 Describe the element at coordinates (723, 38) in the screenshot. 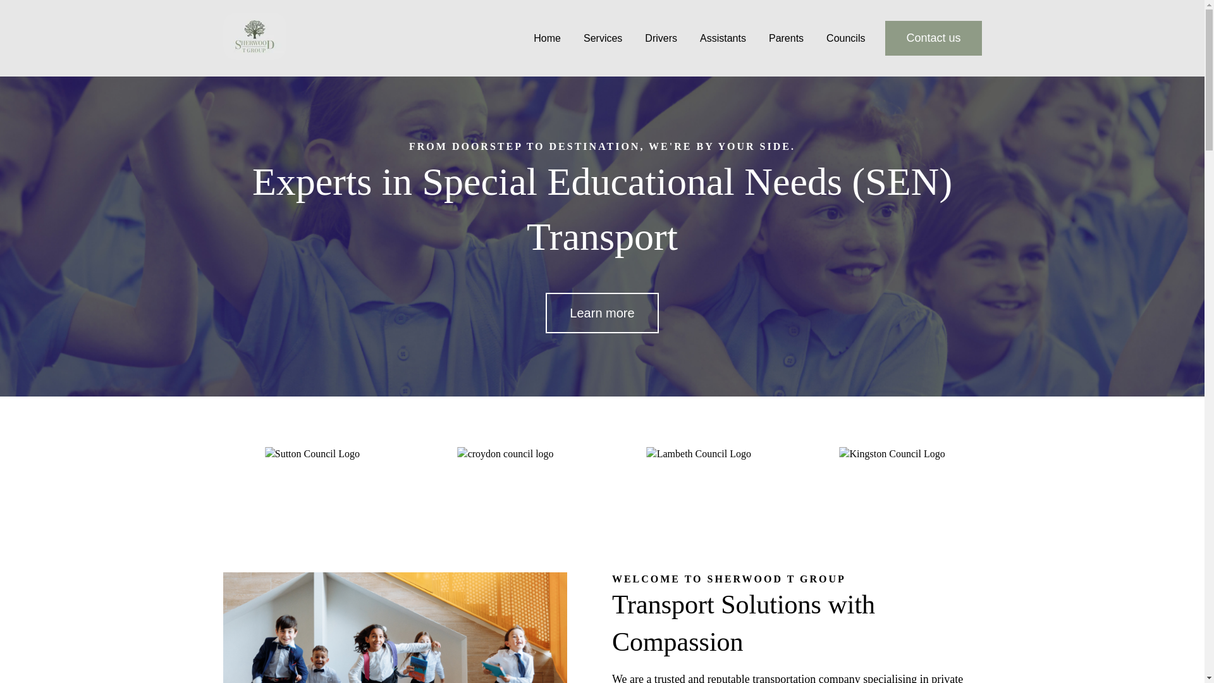

I see `Assistants` at that location.